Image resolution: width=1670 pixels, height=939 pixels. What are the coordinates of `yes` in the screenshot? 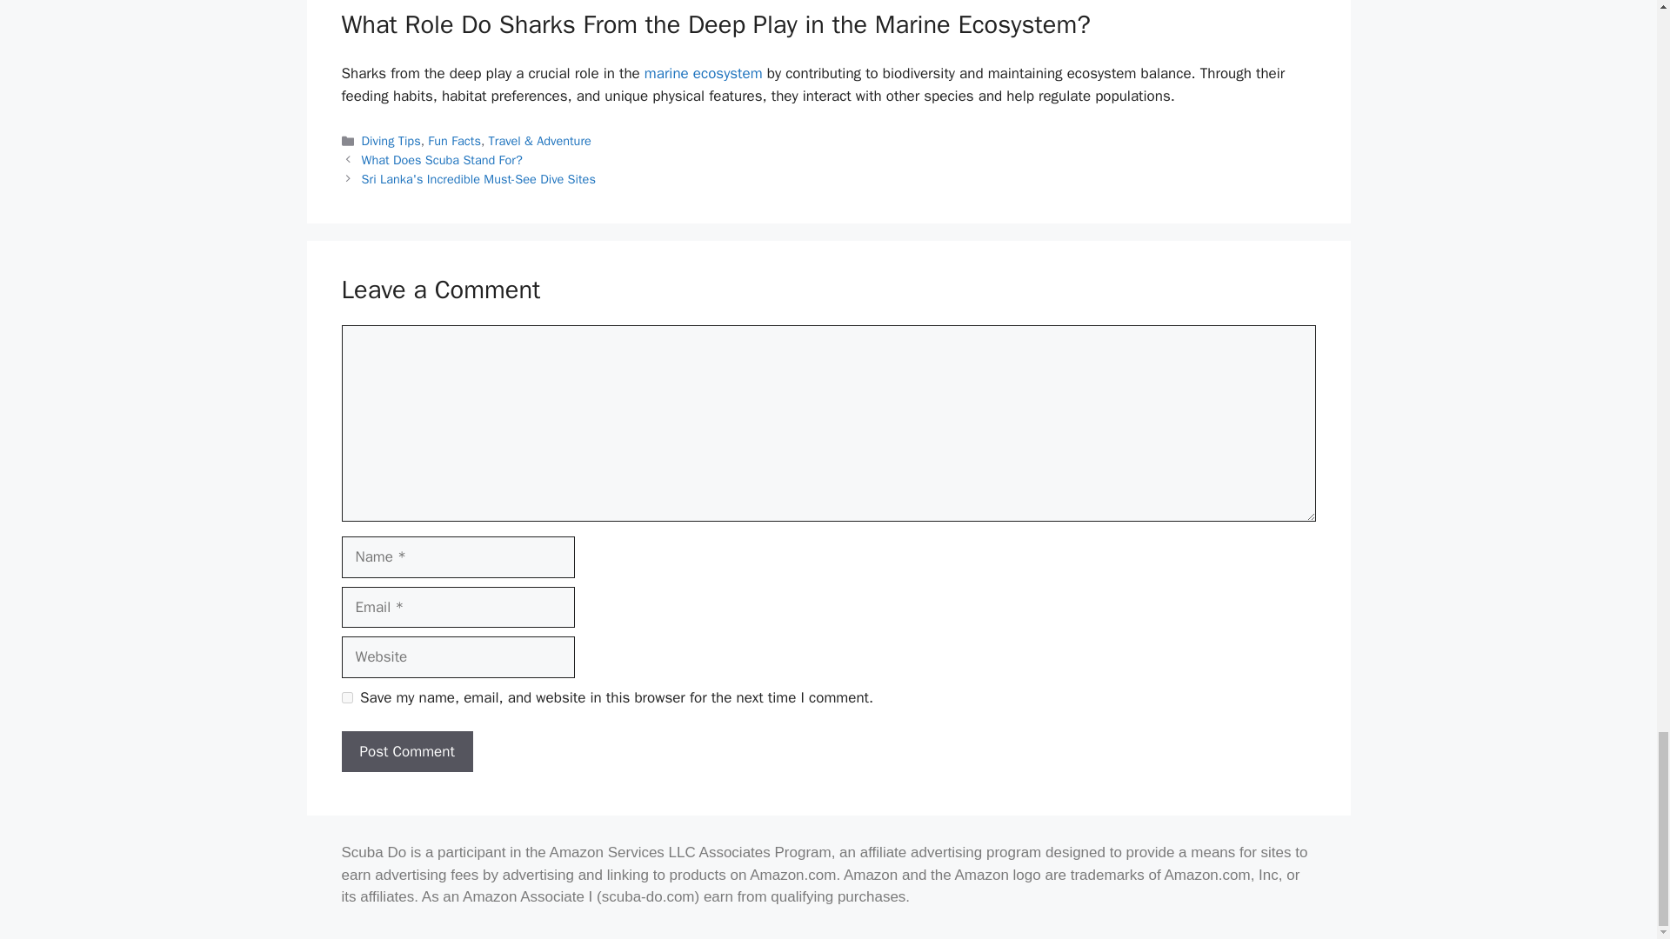 It's located at (346, 697).